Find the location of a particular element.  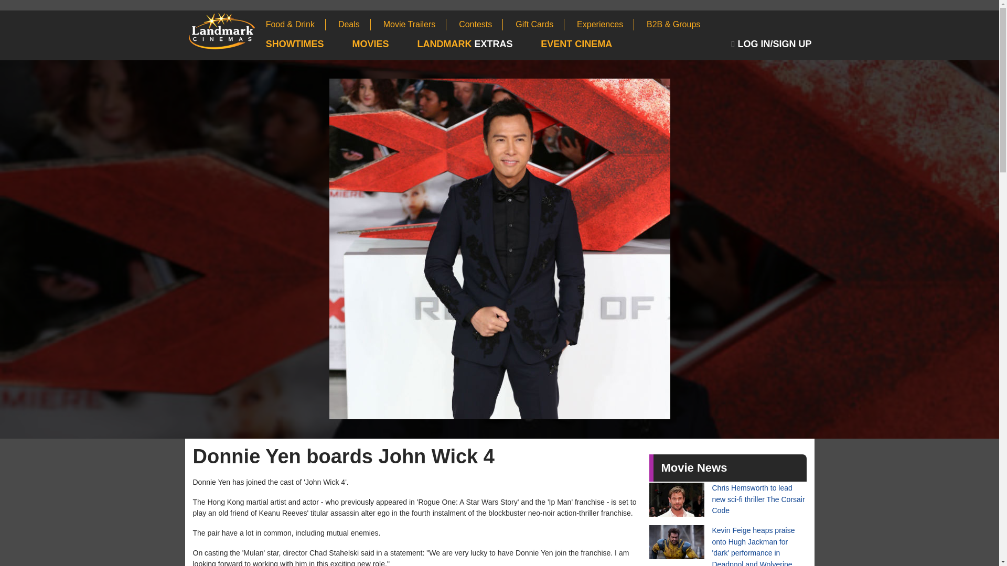

Landmark Extras is located at coordinates (477, 45).